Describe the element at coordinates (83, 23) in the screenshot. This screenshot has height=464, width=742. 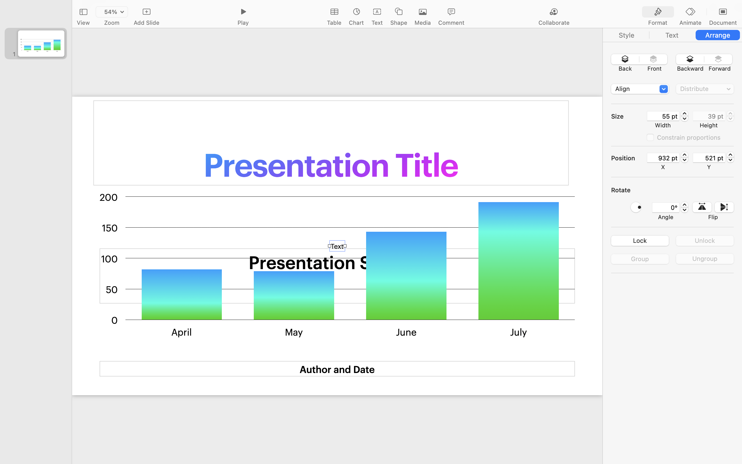
I see `View` at that location.